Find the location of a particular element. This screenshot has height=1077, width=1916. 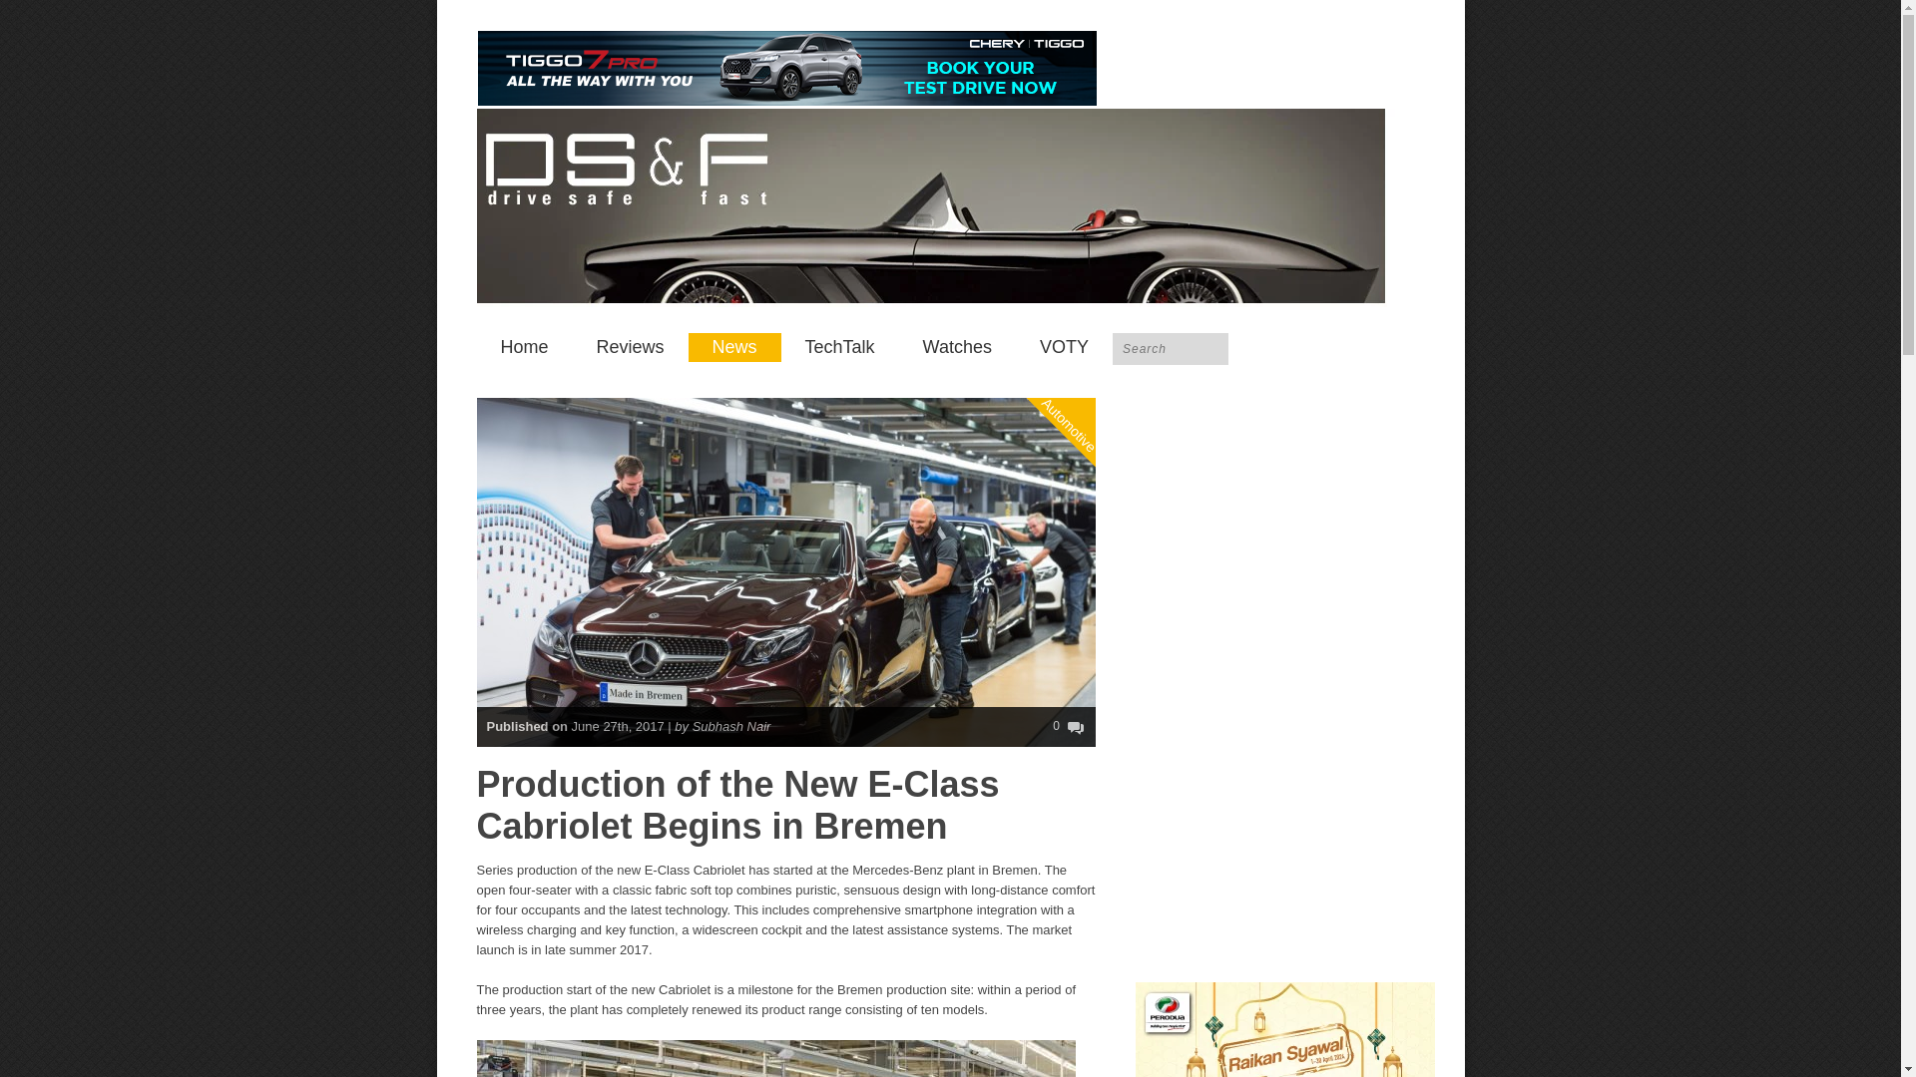

Home is located at coordinates (525, 347).